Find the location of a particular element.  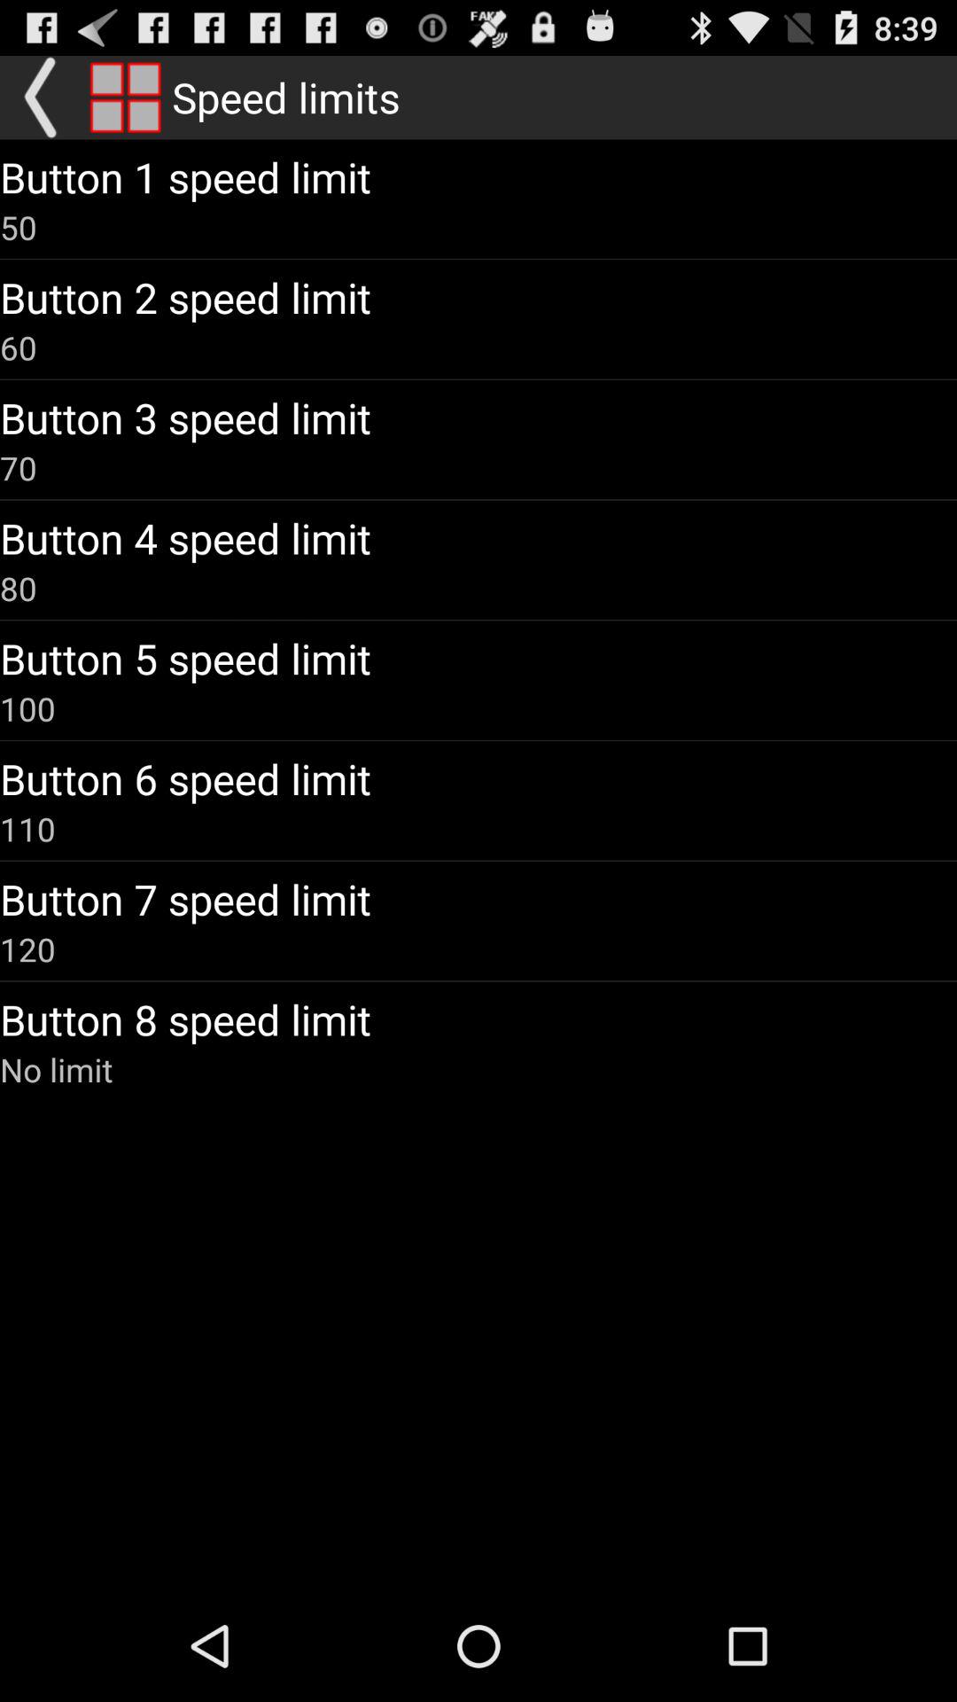

launch 50 item is located at coordinates (19, 227).